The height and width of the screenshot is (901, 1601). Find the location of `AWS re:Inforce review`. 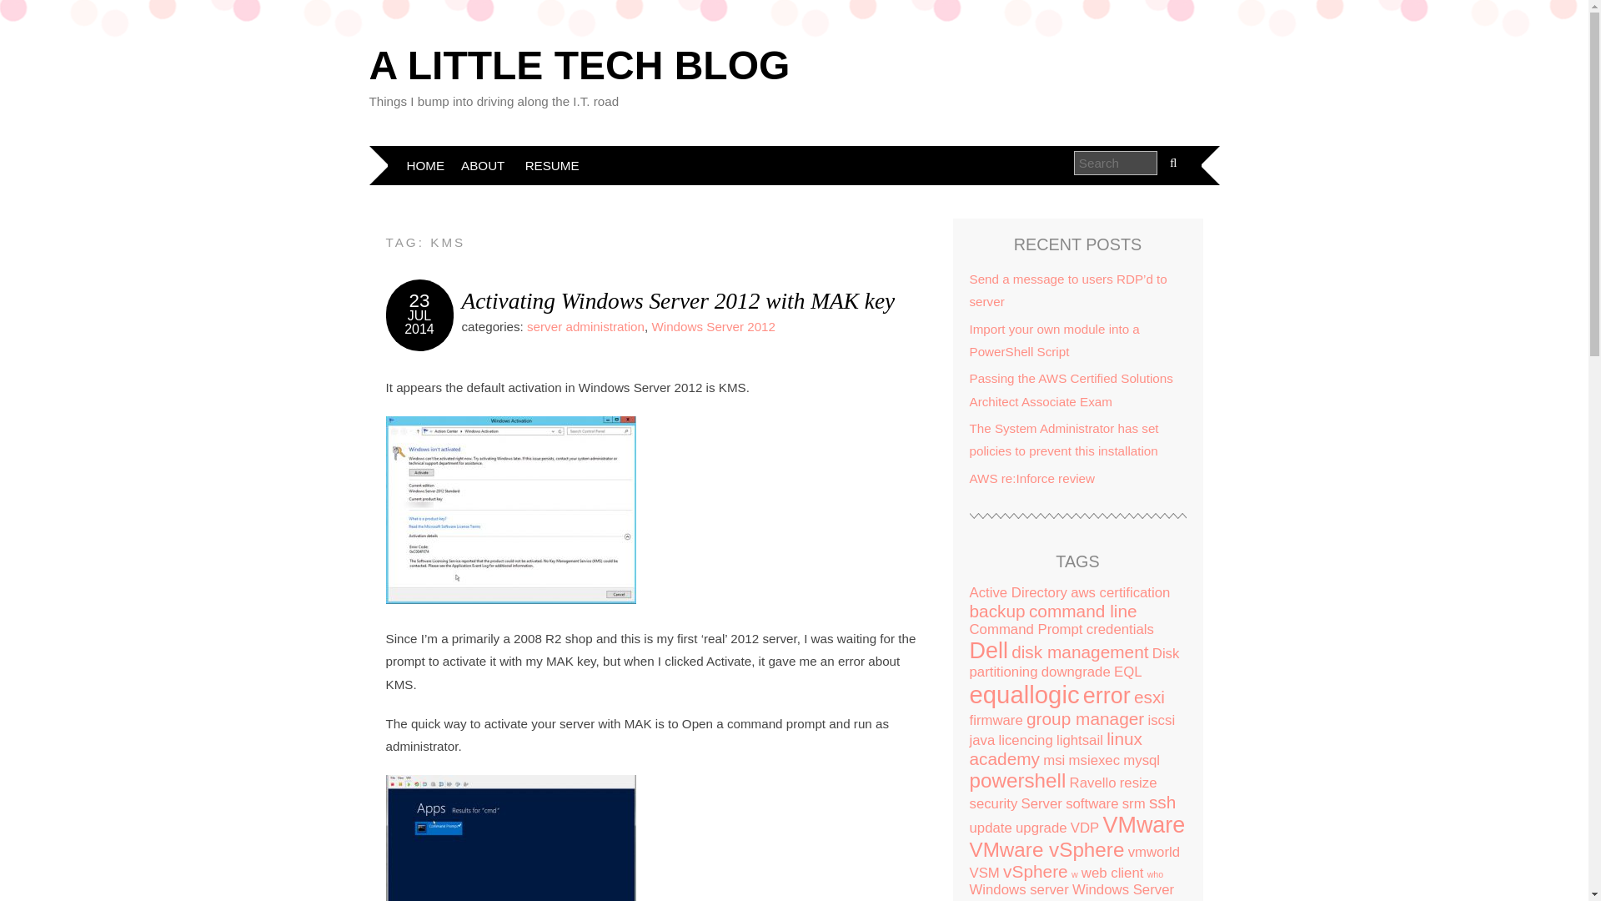

AWS re:Inforce review is located at coordinates (1031, 478).